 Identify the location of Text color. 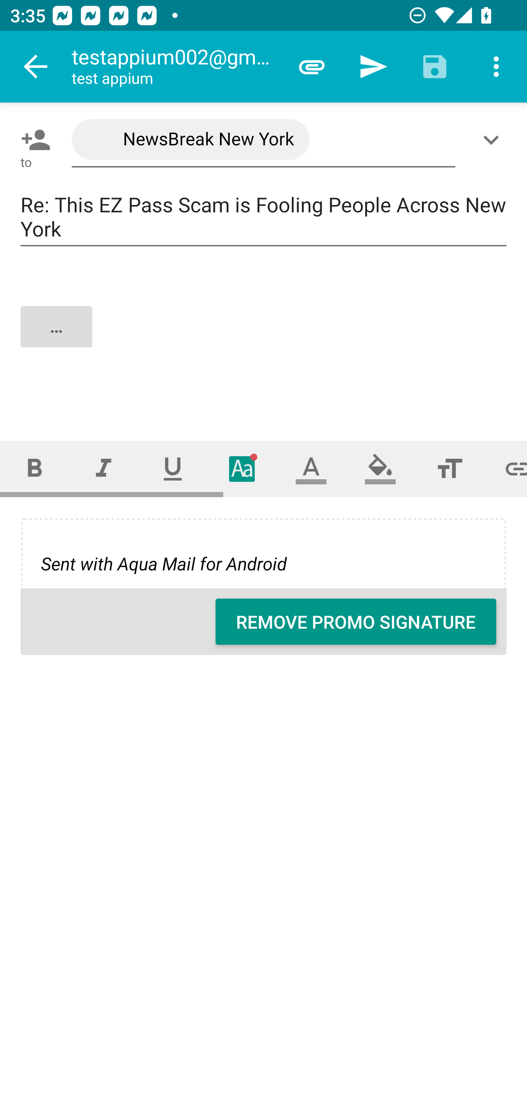
(311, 469).